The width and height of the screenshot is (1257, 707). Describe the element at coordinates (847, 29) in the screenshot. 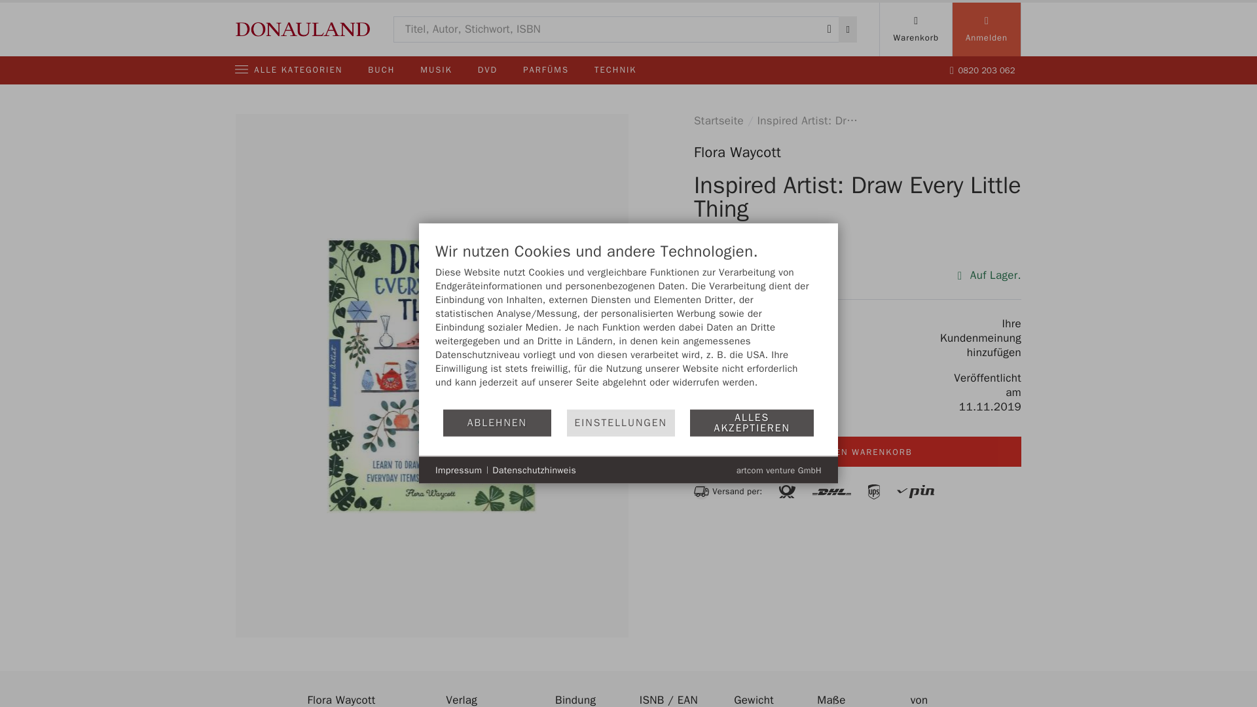

I see `SUCHE` at that location.